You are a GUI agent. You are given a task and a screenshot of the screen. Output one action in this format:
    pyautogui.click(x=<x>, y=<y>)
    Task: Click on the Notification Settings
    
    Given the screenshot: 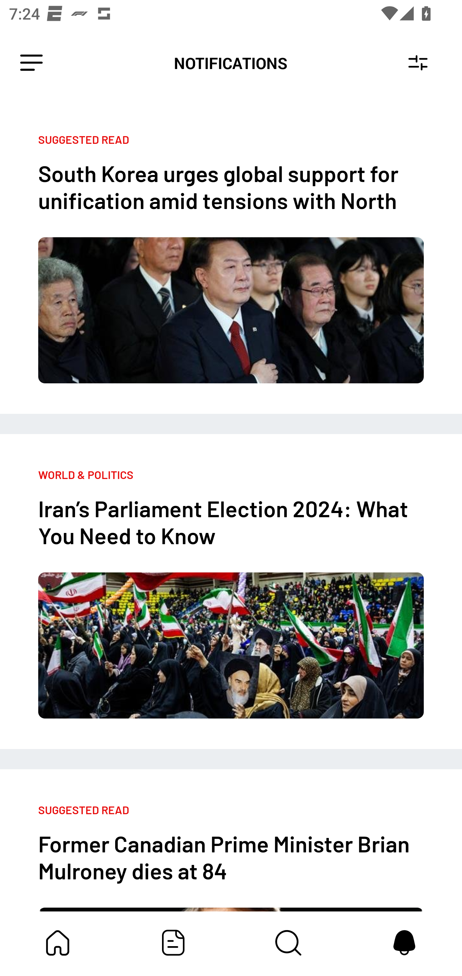 What is the action you would take?
    pyautogui.click(x=418, y=63)
    